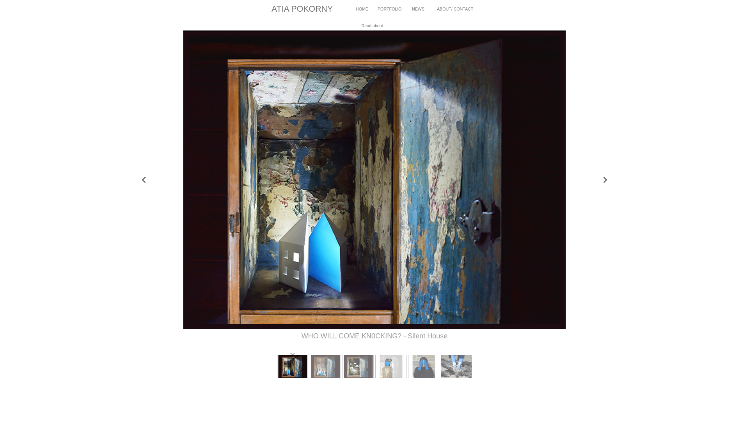 Image resolution: width=749 pixels, height=421 pixels. Describe the element at coordinates (455, 9) in the screenshot. I see `ABOUT/ CONTACT` at that location.